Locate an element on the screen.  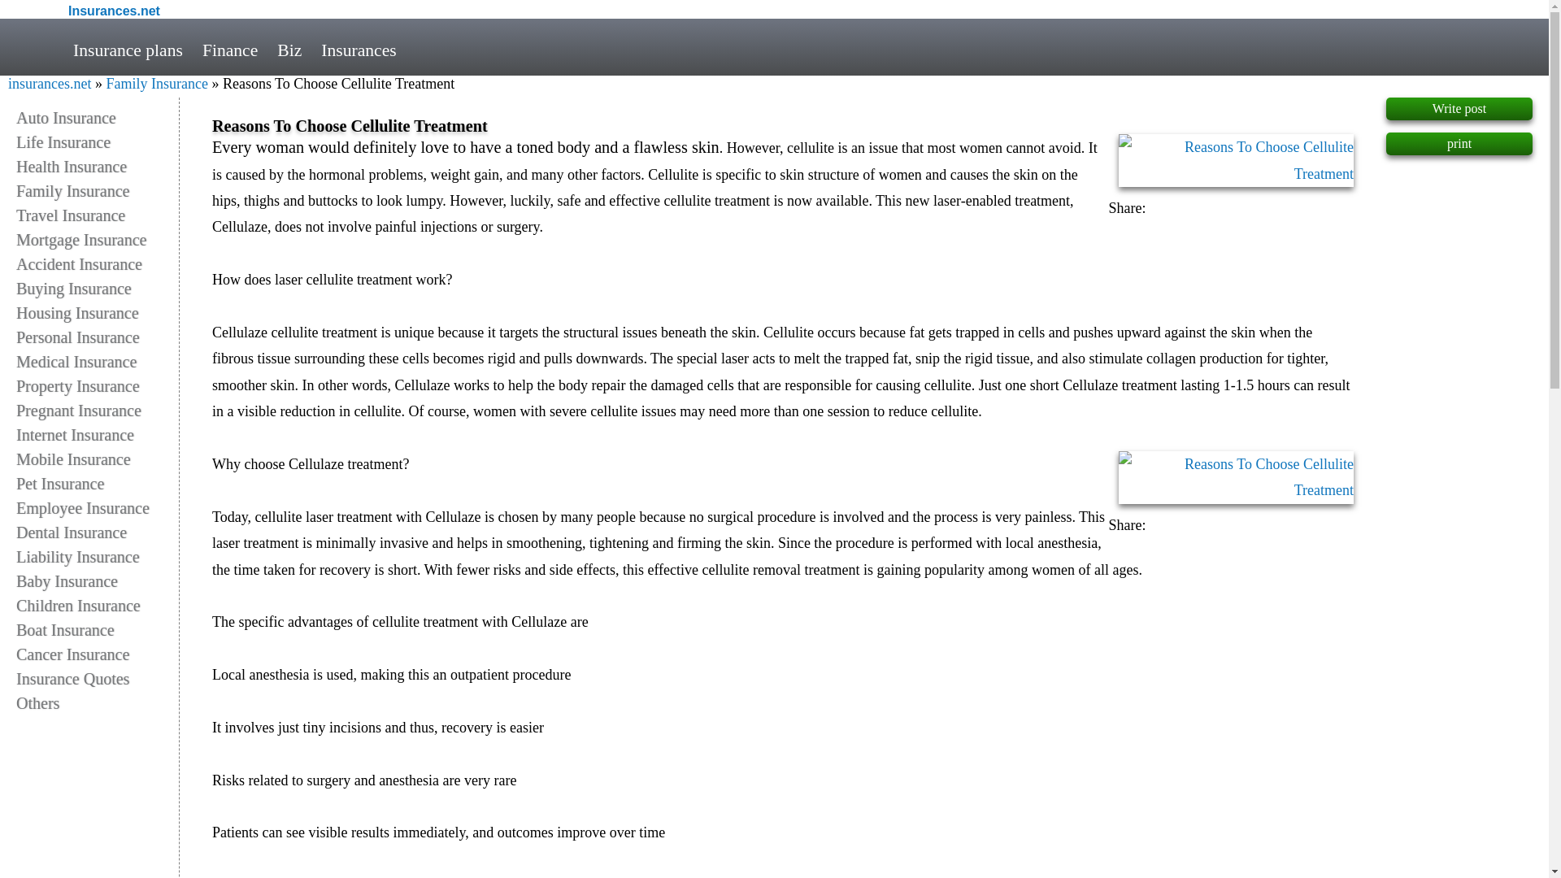
Auto Insurance is located at coordinates (98, 117).